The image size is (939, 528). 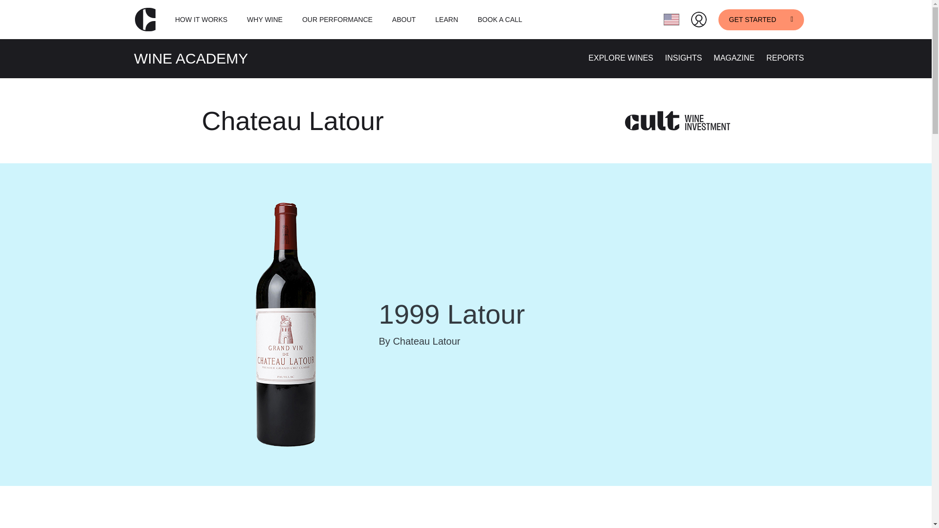 I want to click on OUR PERFORMANCE, so click(x=337, y=20).